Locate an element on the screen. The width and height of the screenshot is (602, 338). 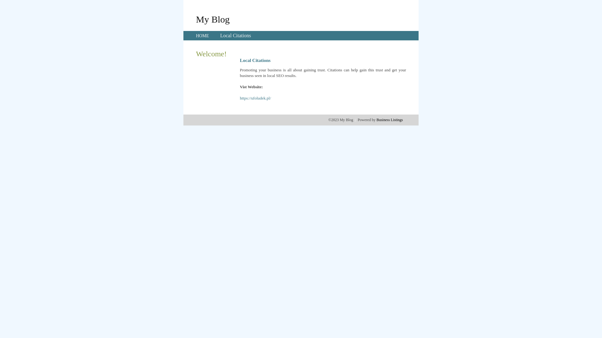
Business Listings is located at coordinates (390, 120).